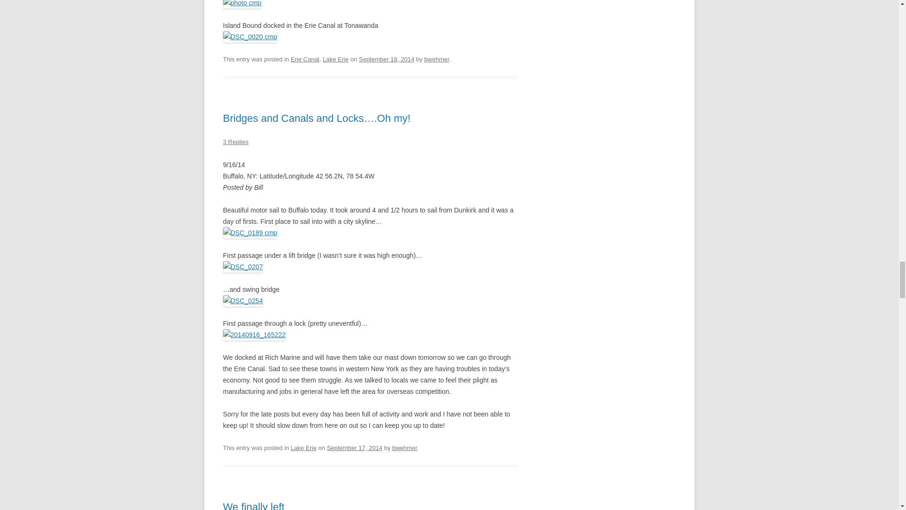  What do you see at coordinates (404, 448) in the screenshot?
I see `View all posts by bwehmer` at bounding box center [404, 448].